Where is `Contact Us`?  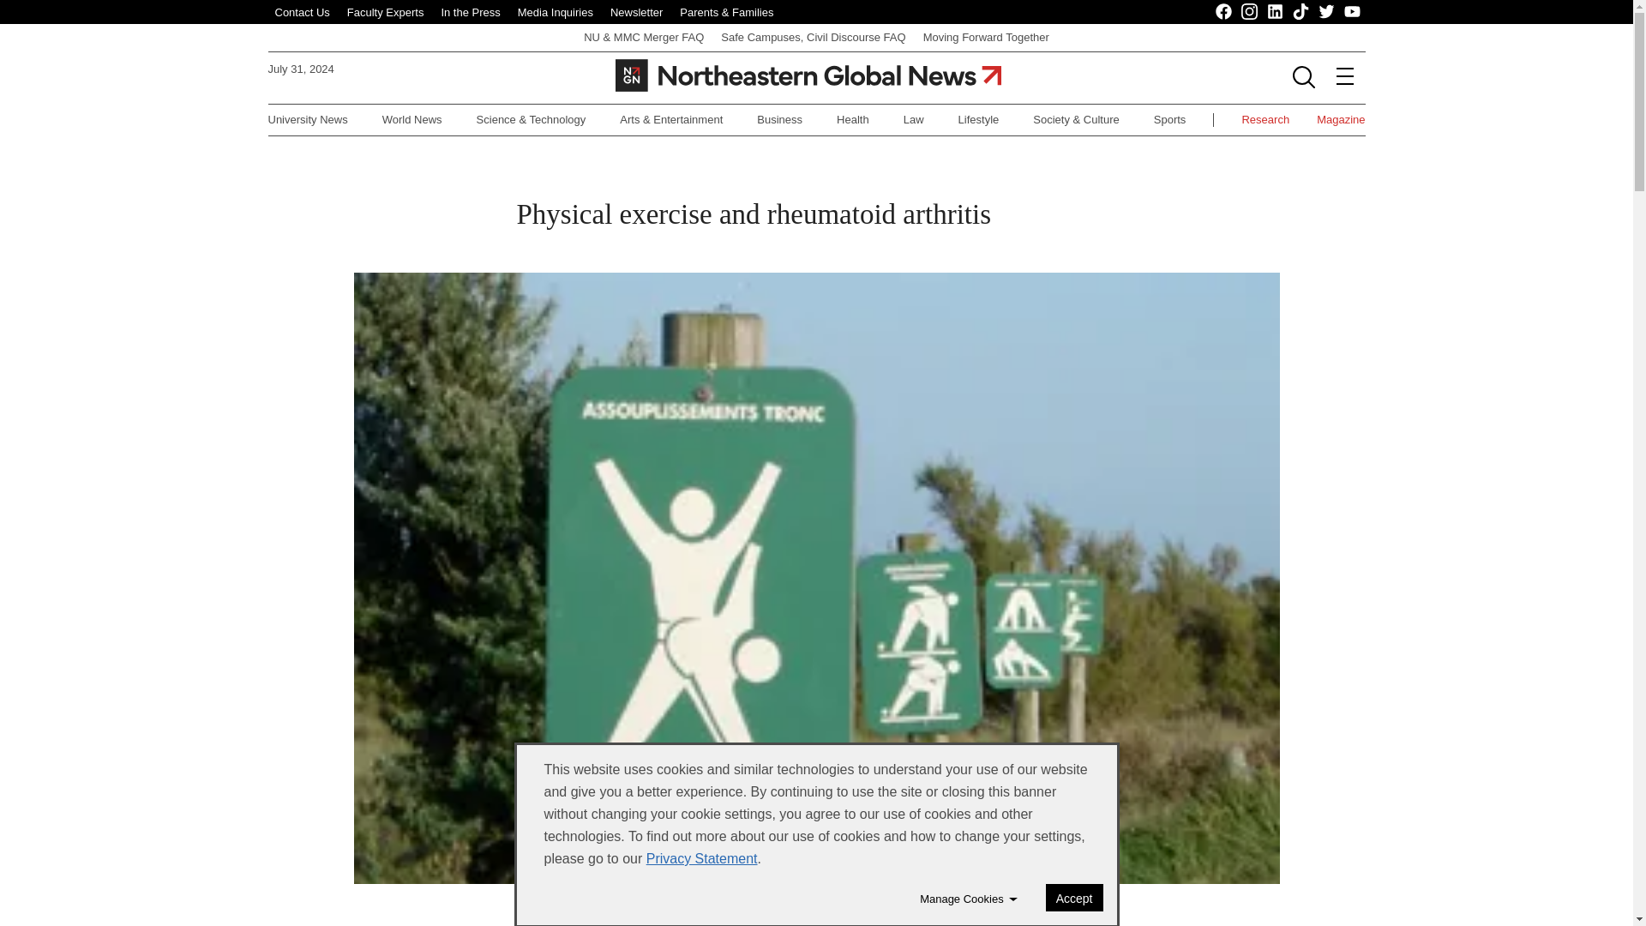 Contact Us is located at coordinates (302, 12).